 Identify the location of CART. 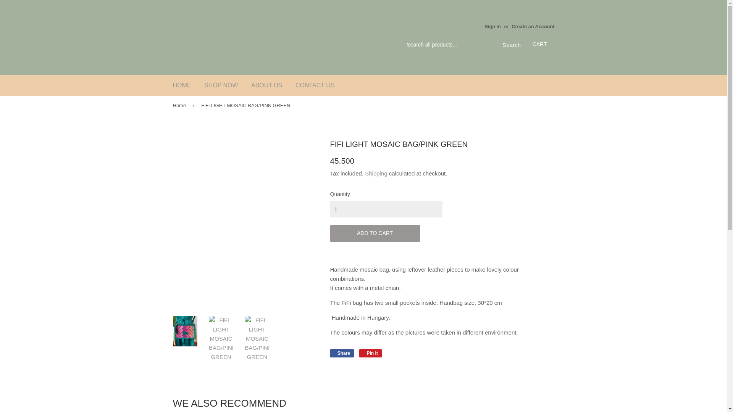
(540, 45).